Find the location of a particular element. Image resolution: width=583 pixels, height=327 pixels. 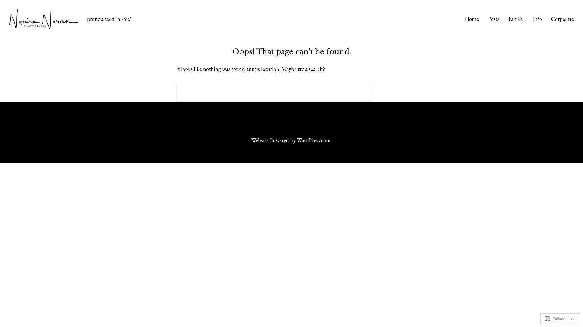

Info is located at coordinates (537, 19).